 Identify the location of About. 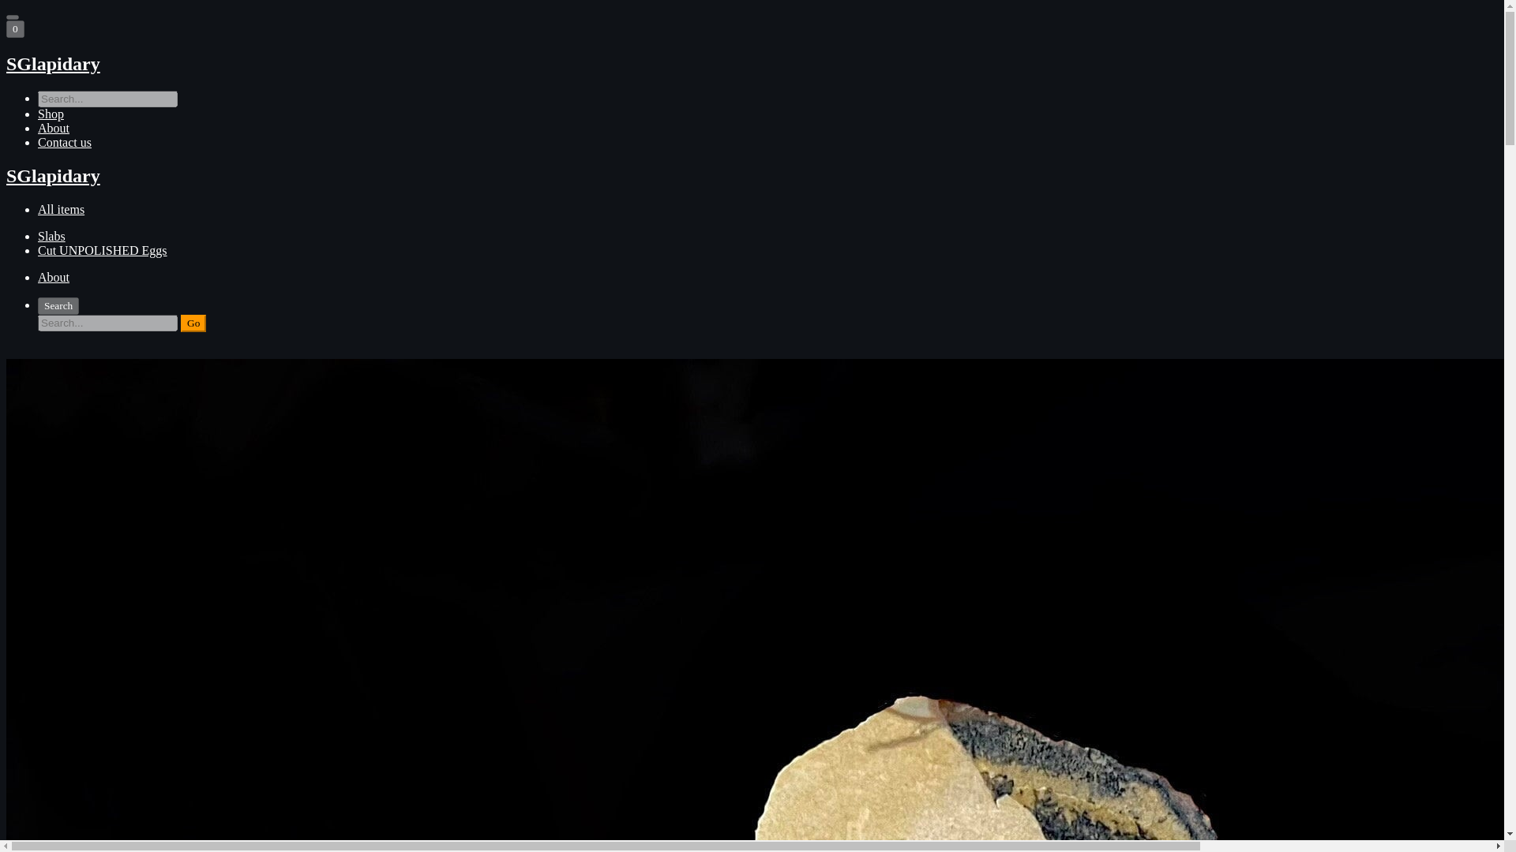
(54, 277).